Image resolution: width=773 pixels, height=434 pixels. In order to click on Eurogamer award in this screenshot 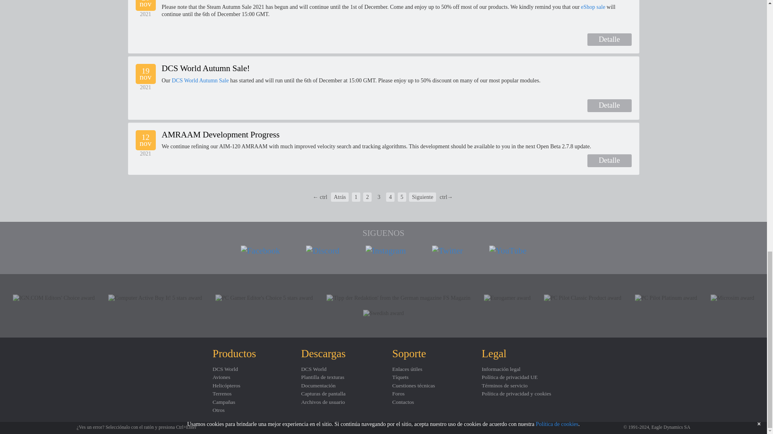, I will do `click(507, 298)`.